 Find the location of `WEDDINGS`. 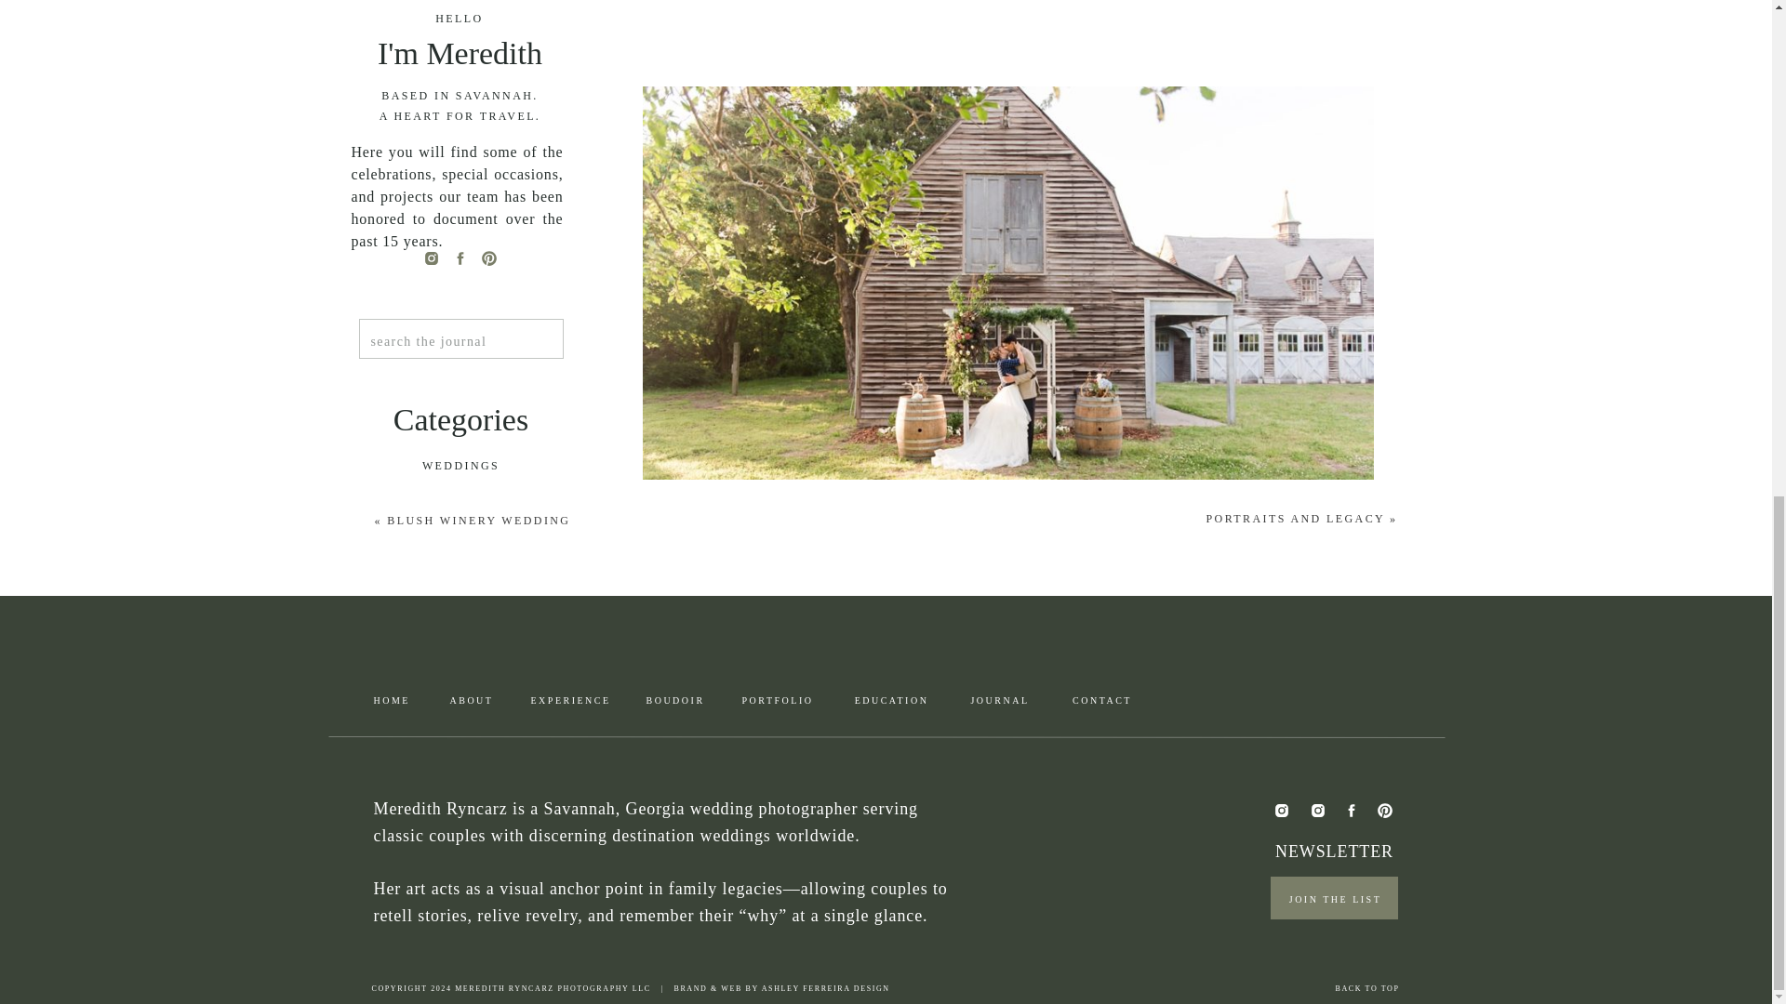

WEDDINGS is located at coordinates (461, 467).